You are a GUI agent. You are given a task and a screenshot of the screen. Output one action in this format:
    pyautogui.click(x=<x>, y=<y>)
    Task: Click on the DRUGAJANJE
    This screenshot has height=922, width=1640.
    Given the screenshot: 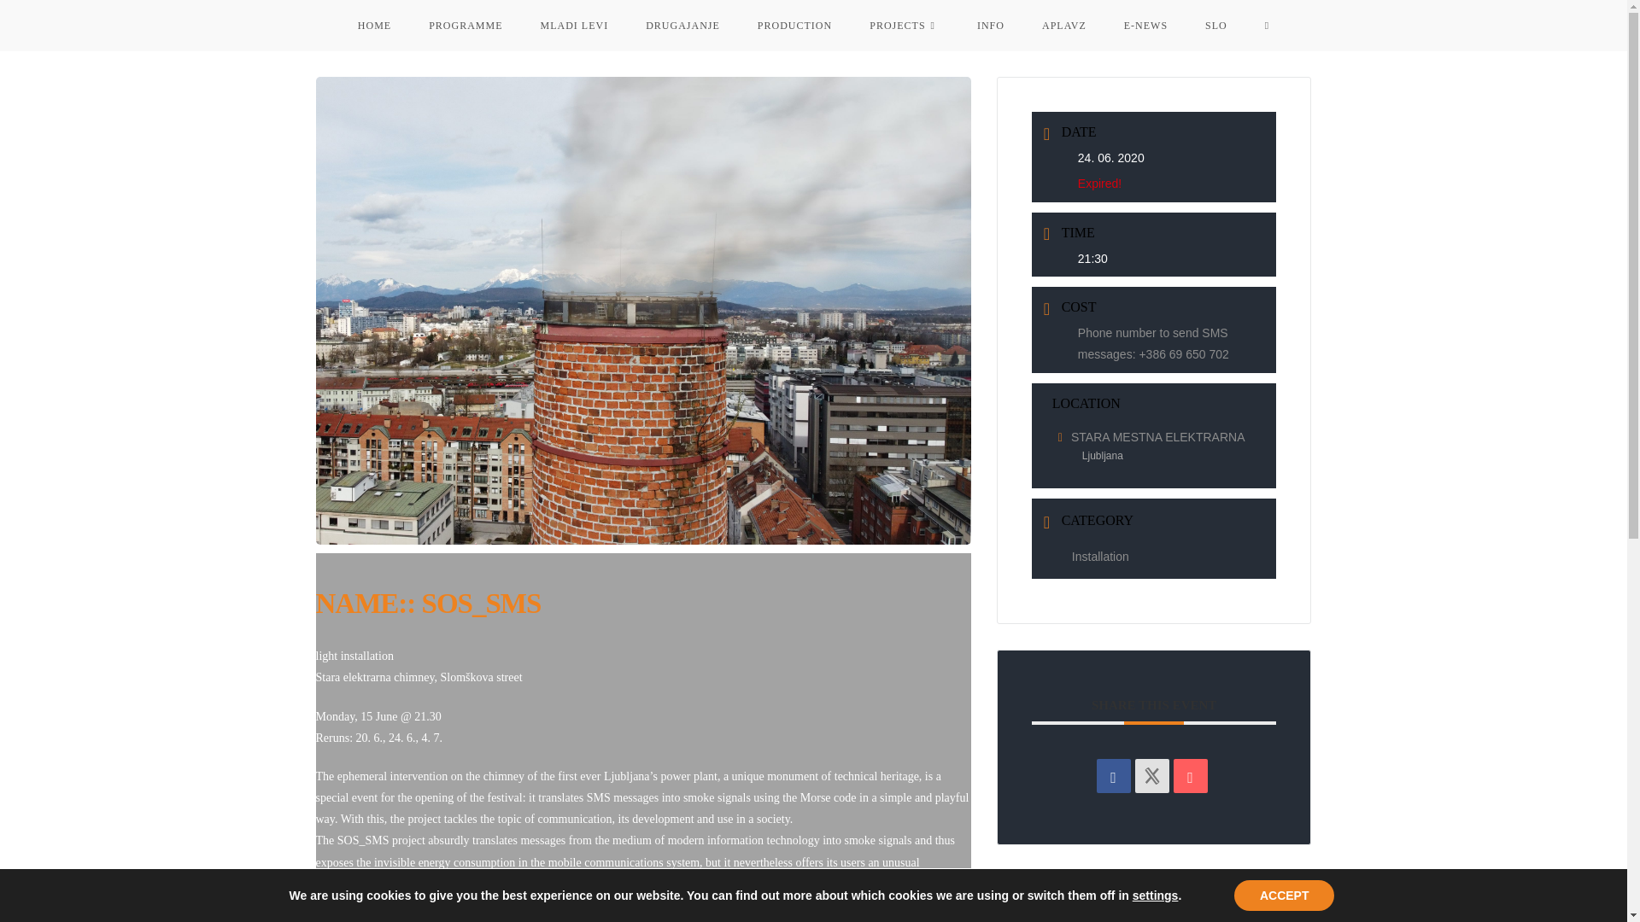 What is the action you would take?
    pyautogui.click(x=682, y=26)
    